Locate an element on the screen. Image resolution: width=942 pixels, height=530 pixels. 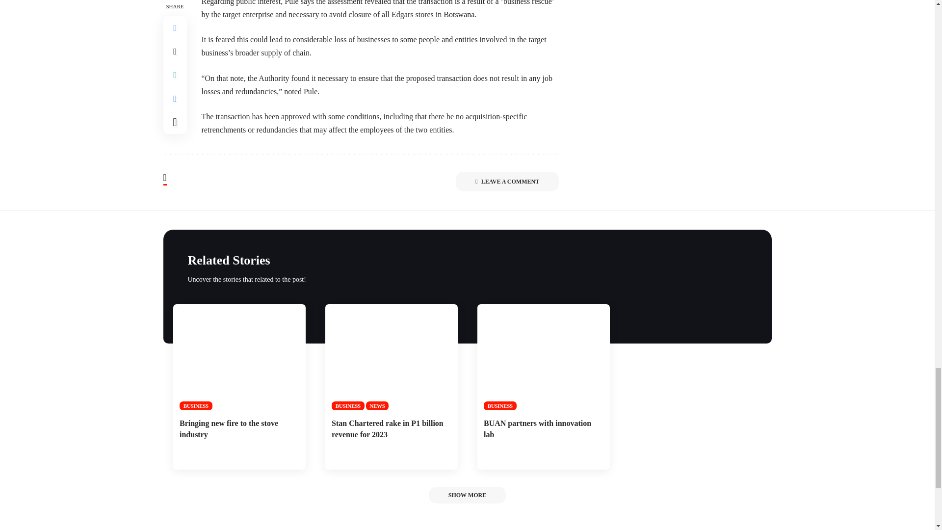
Stan Chartered rake in P1 billion revenue for 2023 is located at coordinates (391, 357).